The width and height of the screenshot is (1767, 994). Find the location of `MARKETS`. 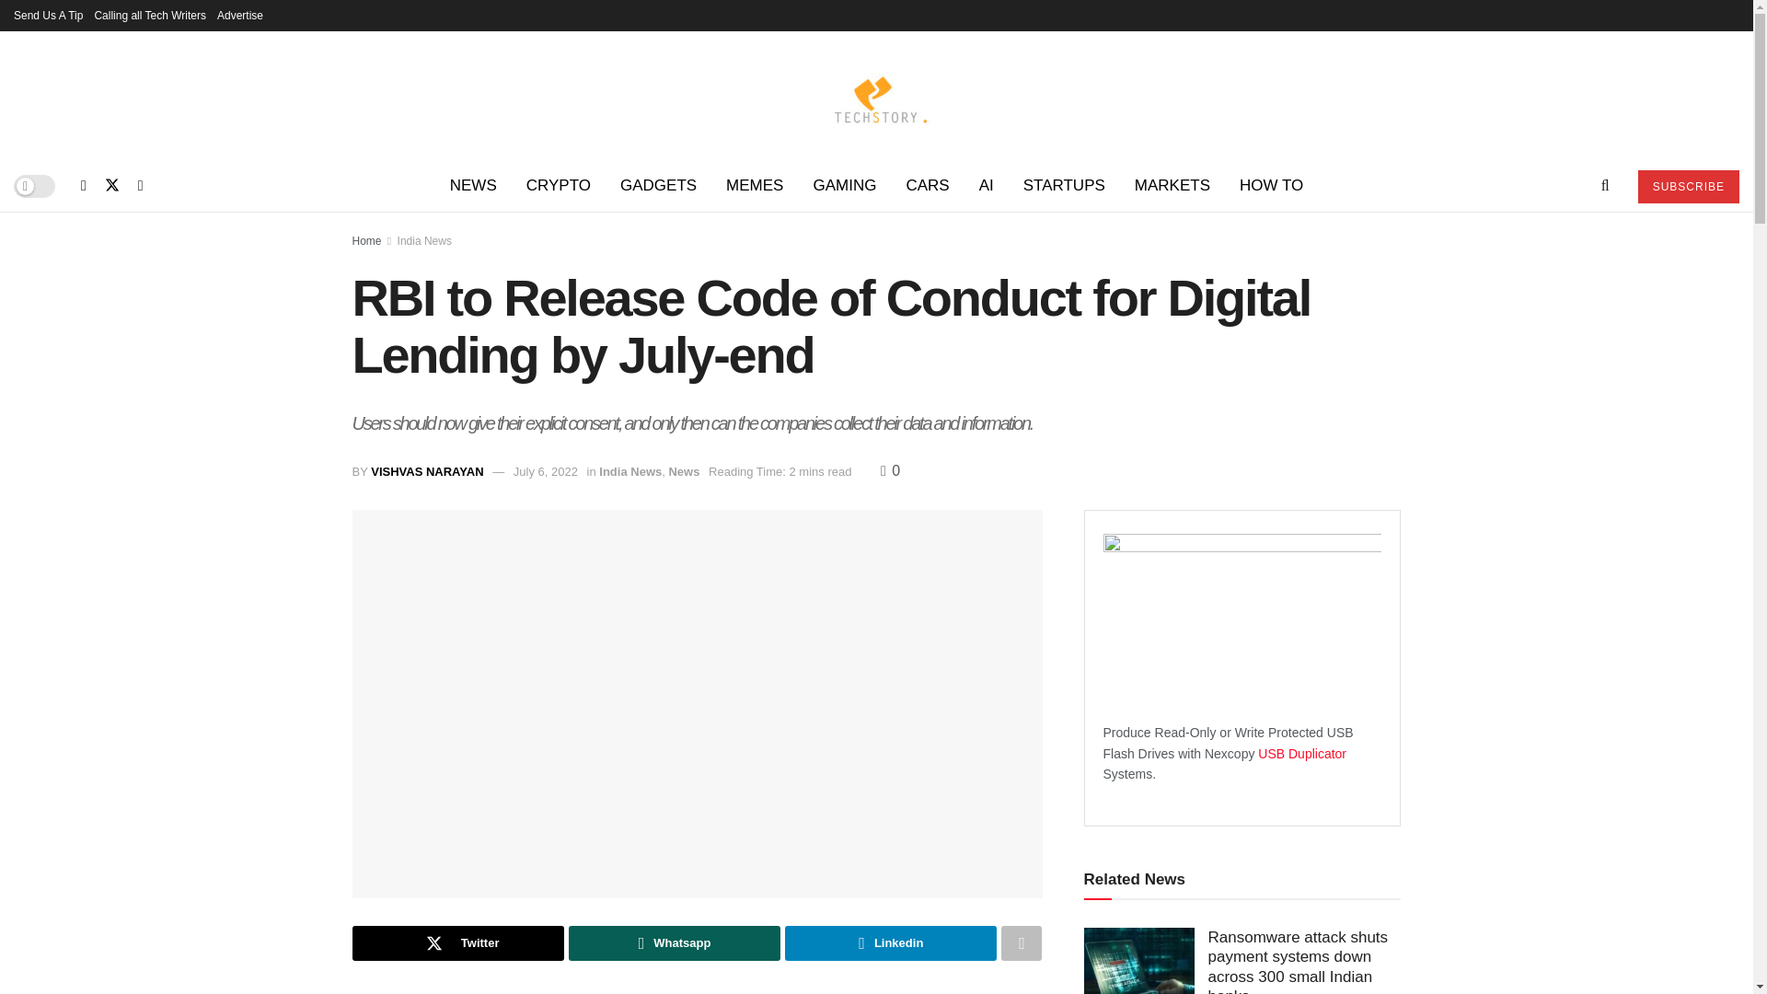

MARKETS is located at coordinates (1172, 186).